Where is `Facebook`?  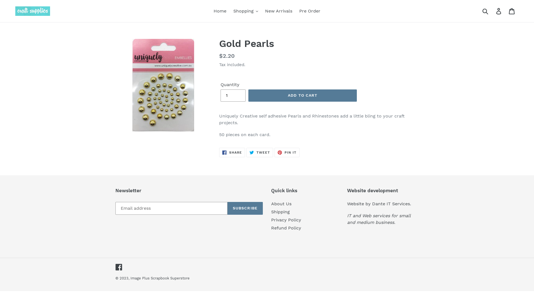
Facebook is located at coordinates (119, 267).